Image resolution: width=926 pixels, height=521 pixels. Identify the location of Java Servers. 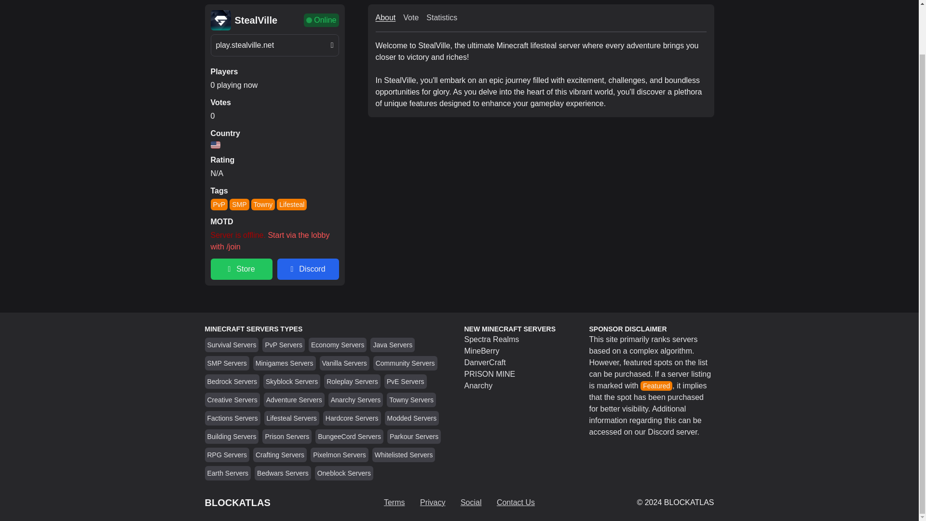
(393, 344).